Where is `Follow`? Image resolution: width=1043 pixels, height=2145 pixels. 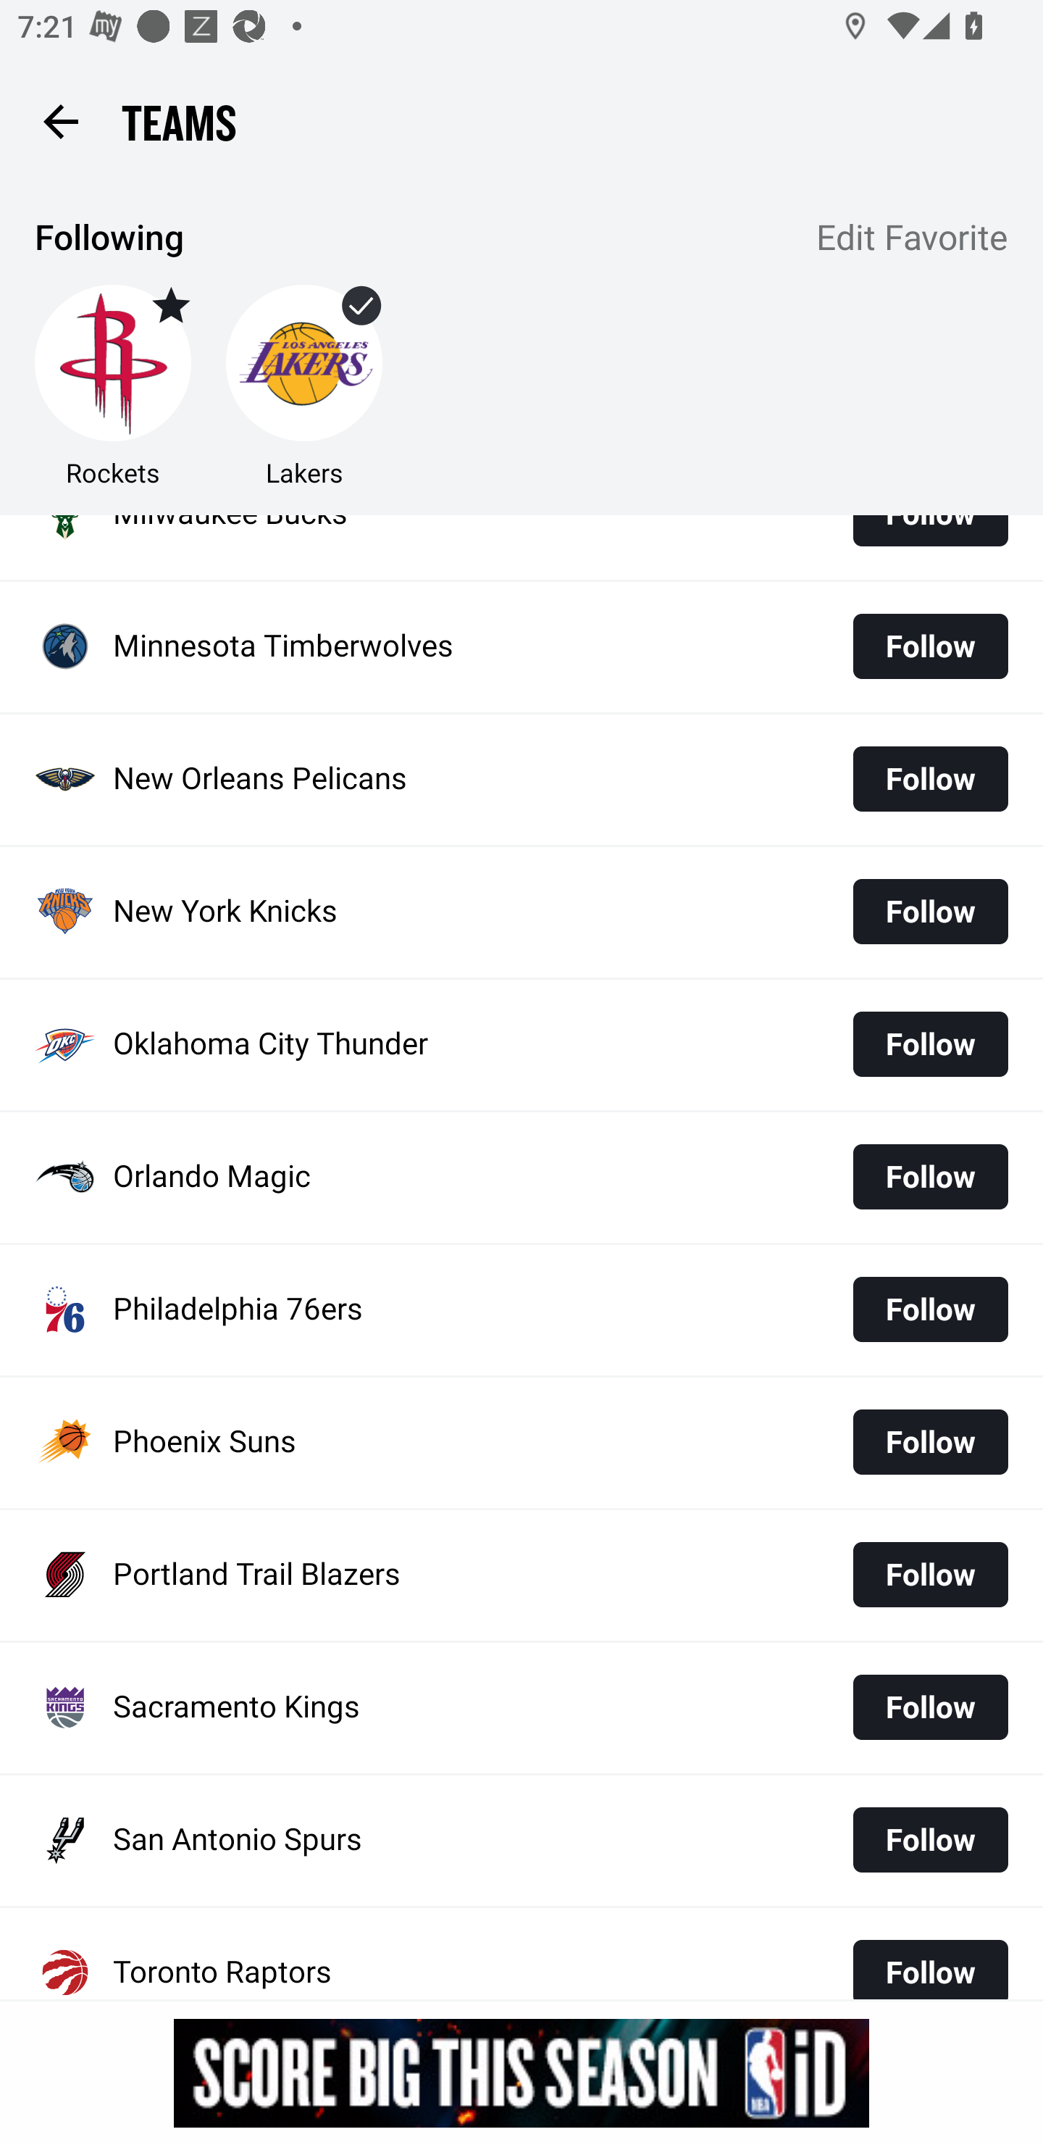
Follow is located at coordinates (930, 1839).